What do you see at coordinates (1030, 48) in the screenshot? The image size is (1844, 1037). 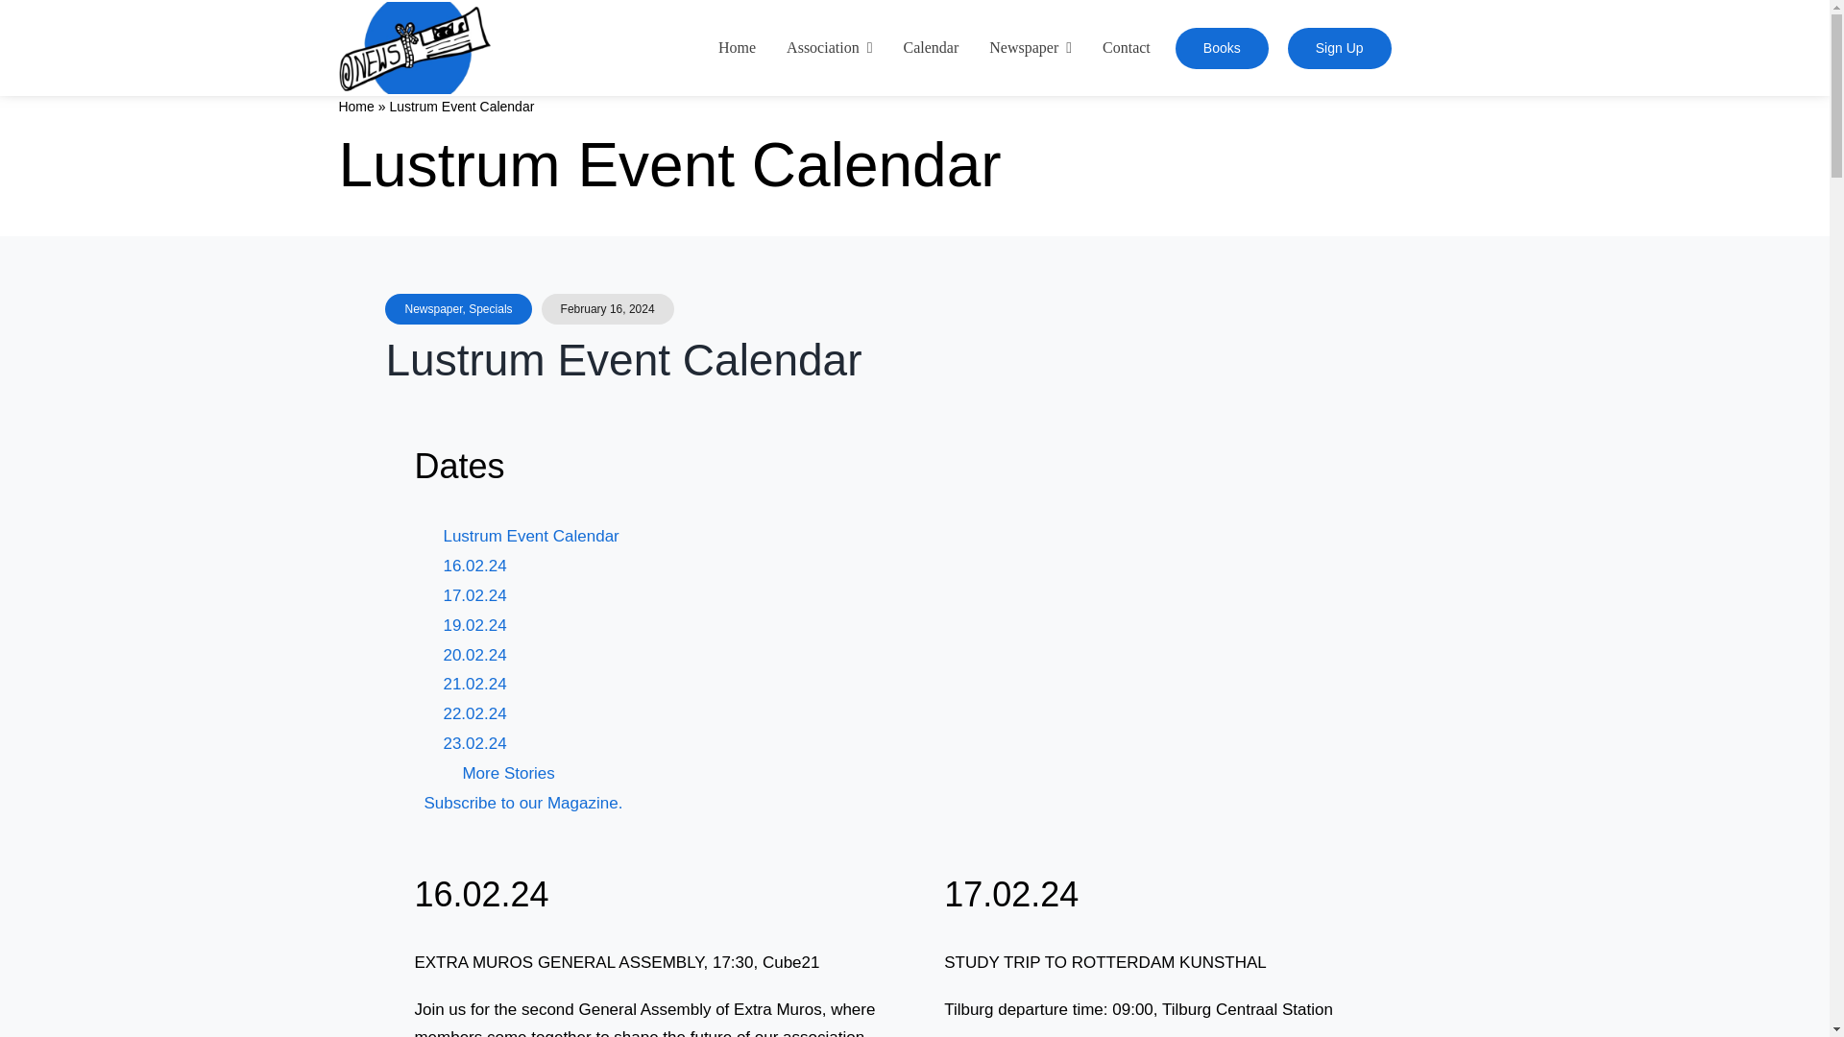 I see `Newspaper` at bounding box center [1030, 48].